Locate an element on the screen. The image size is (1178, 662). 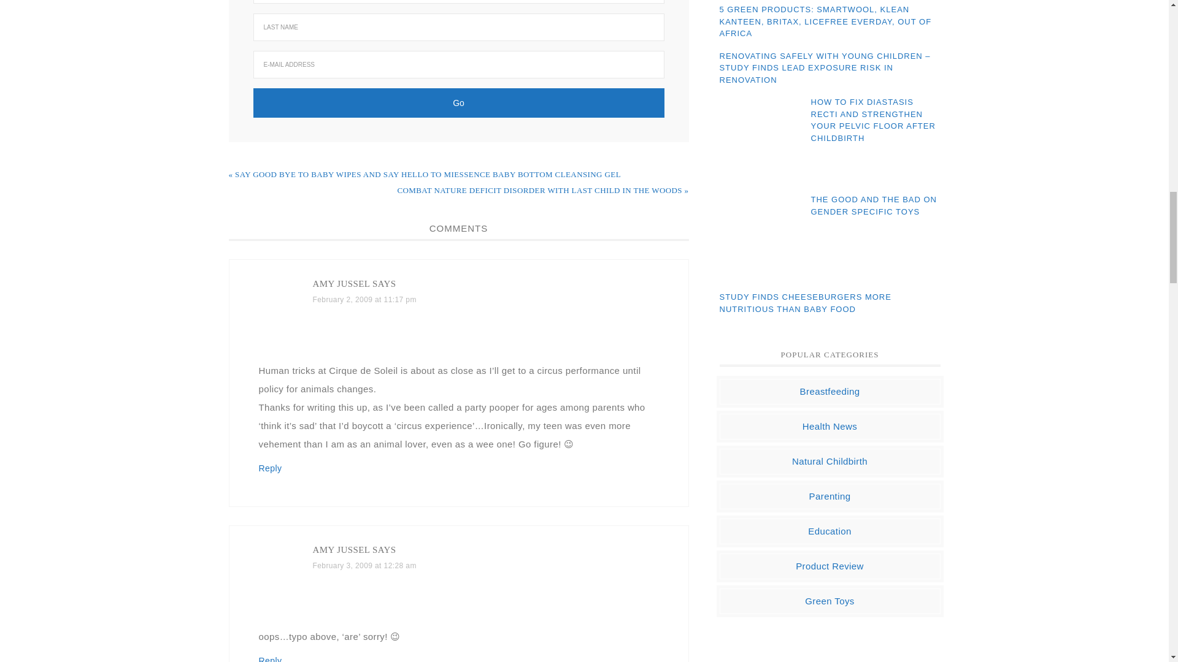
February 3, 2009 at 12:28 am is located at coordinates (364, 565).